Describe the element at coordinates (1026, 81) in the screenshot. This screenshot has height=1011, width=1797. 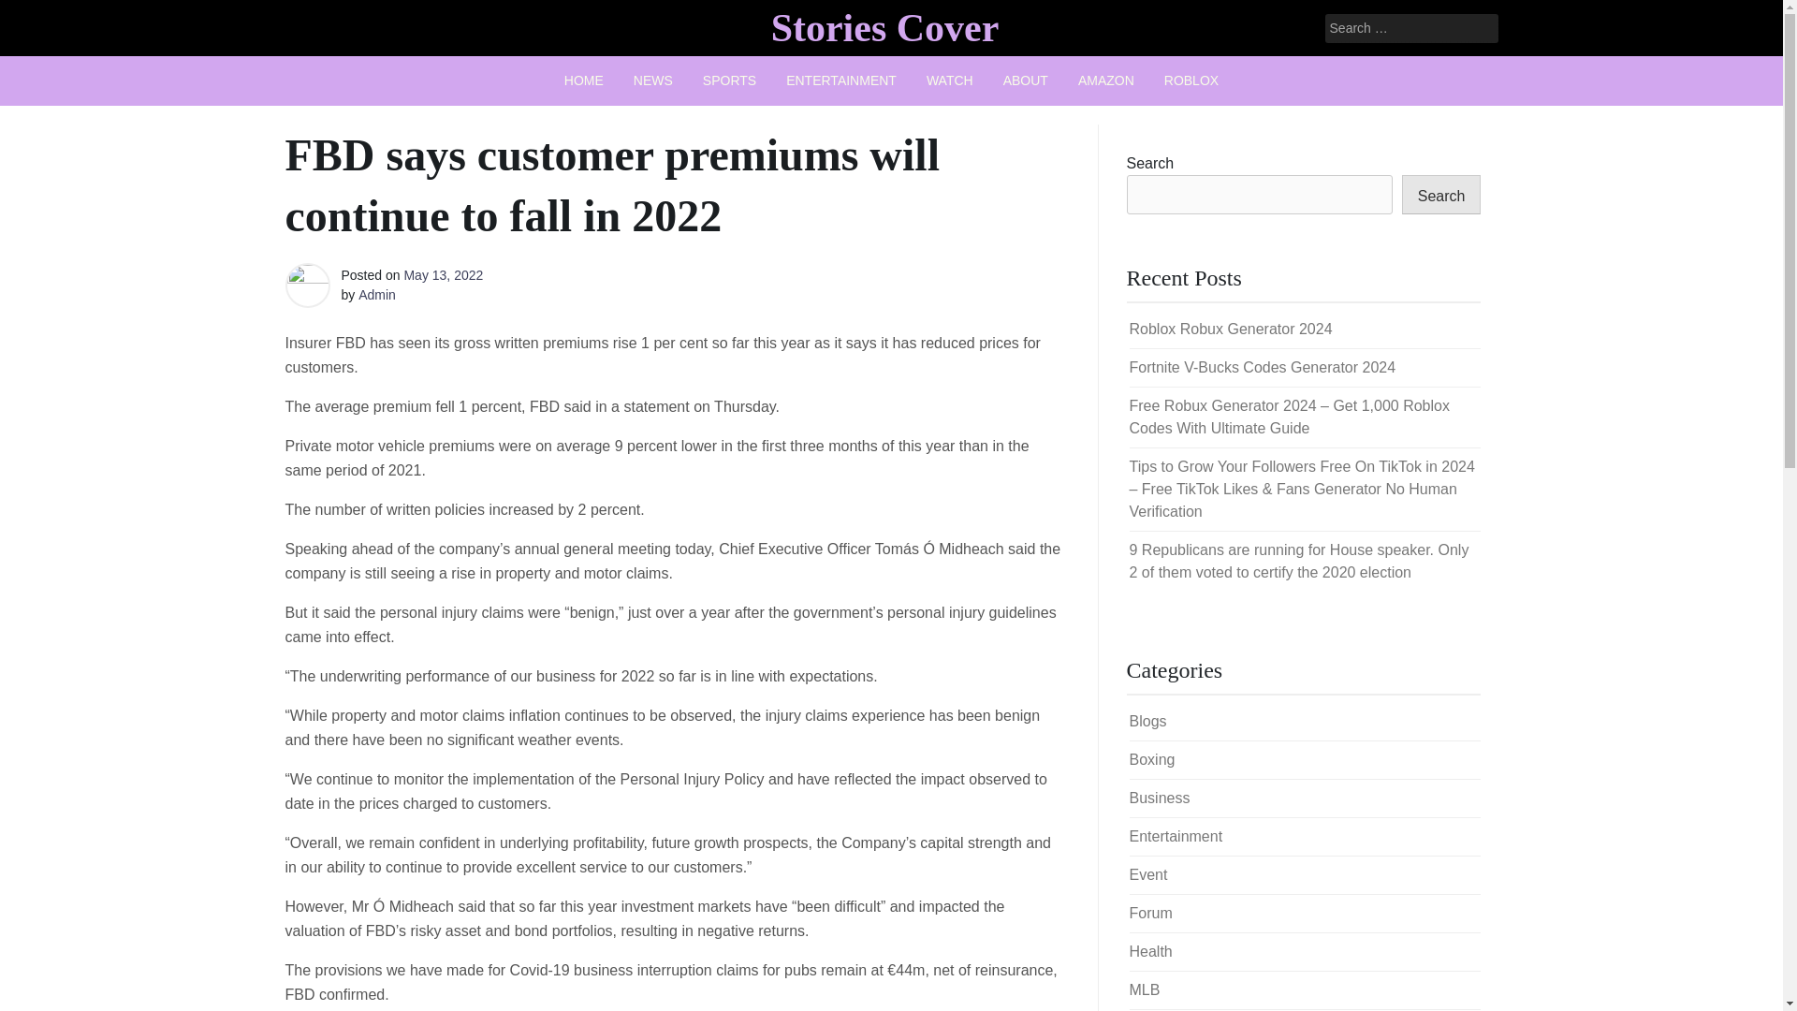
I see `ABOUT` at that location.